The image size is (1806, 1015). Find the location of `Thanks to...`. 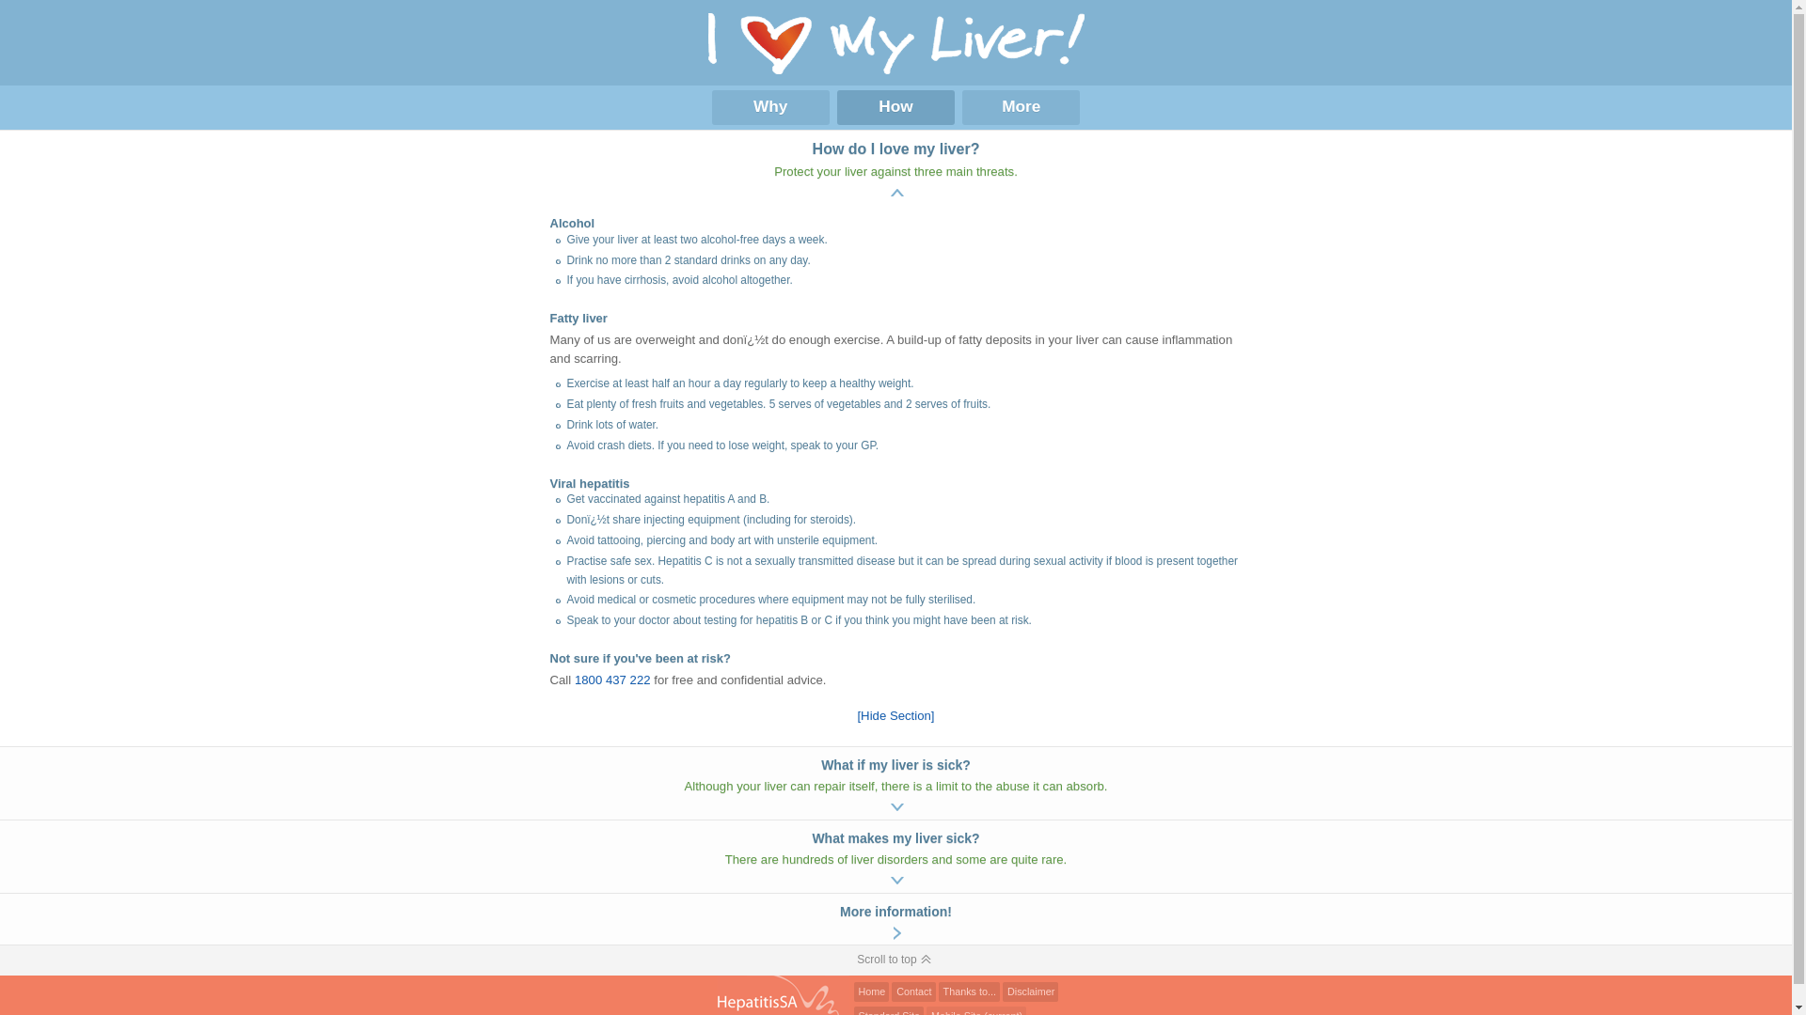

Thanks to... is located at coordinates (969, 992).